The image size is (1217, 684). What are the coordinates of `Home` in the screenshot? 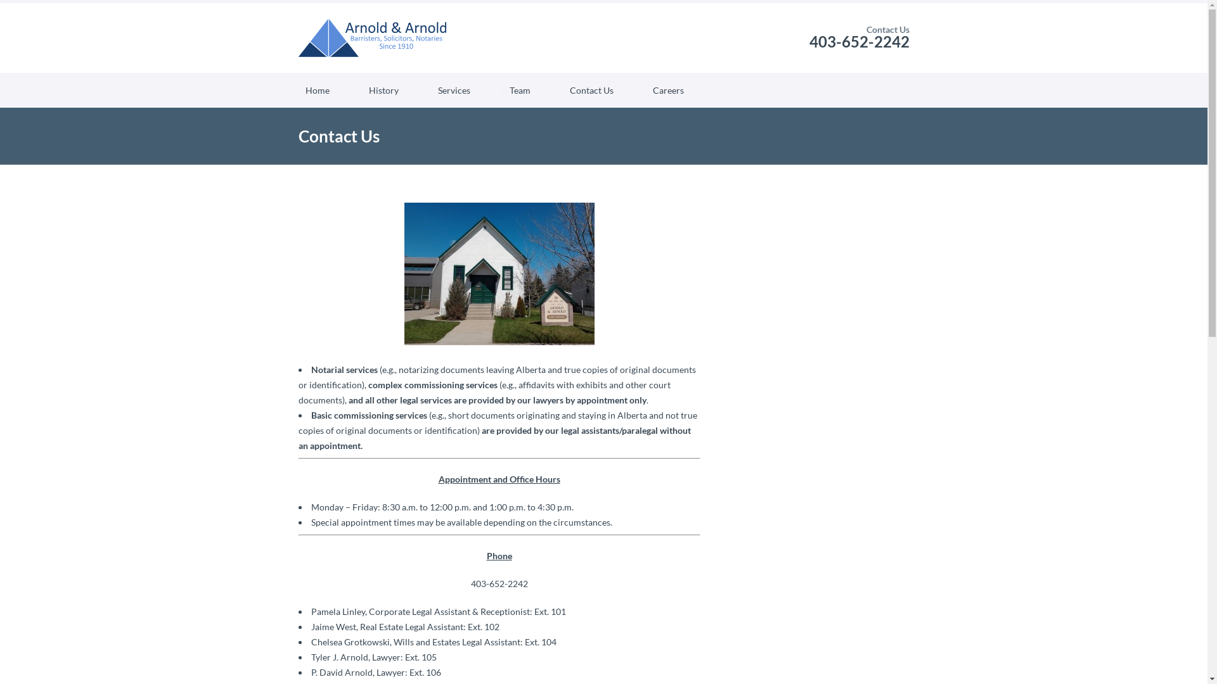 It's located at (317, 90).